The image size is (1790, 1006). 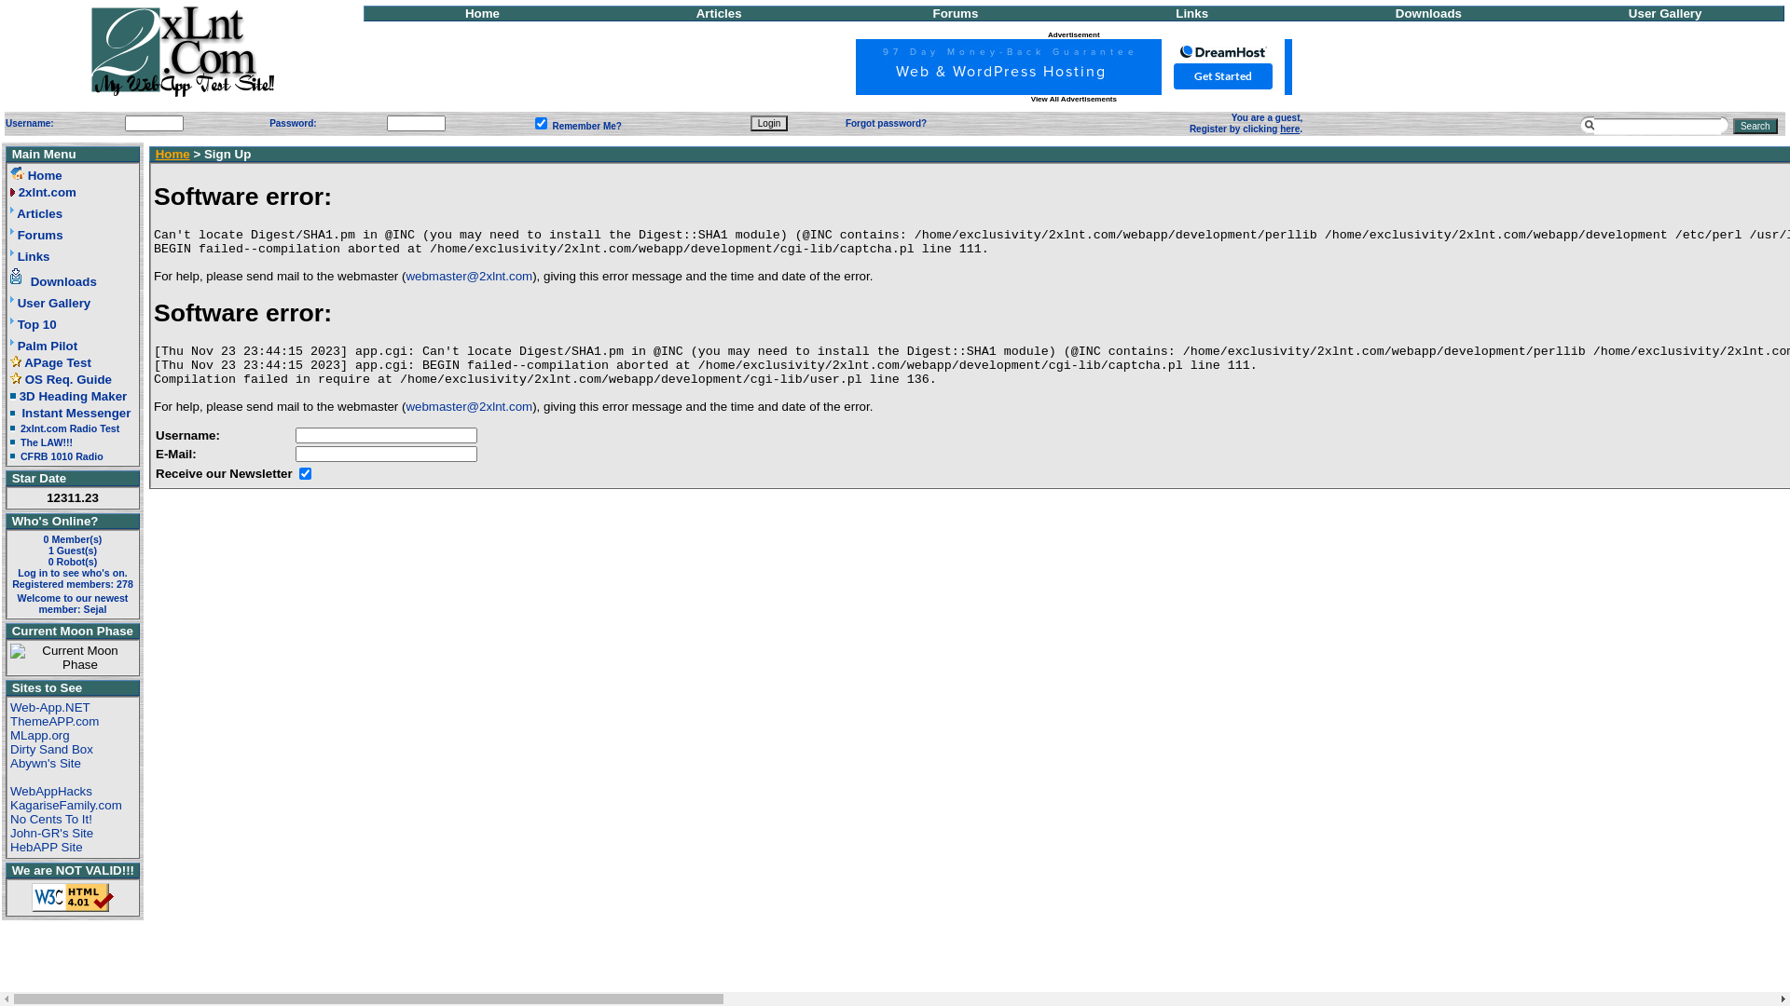 What do you see at coordinates (66, 805) in the screenshot?
I see `KagariseFamily.com` at bounding box center [66, 805].